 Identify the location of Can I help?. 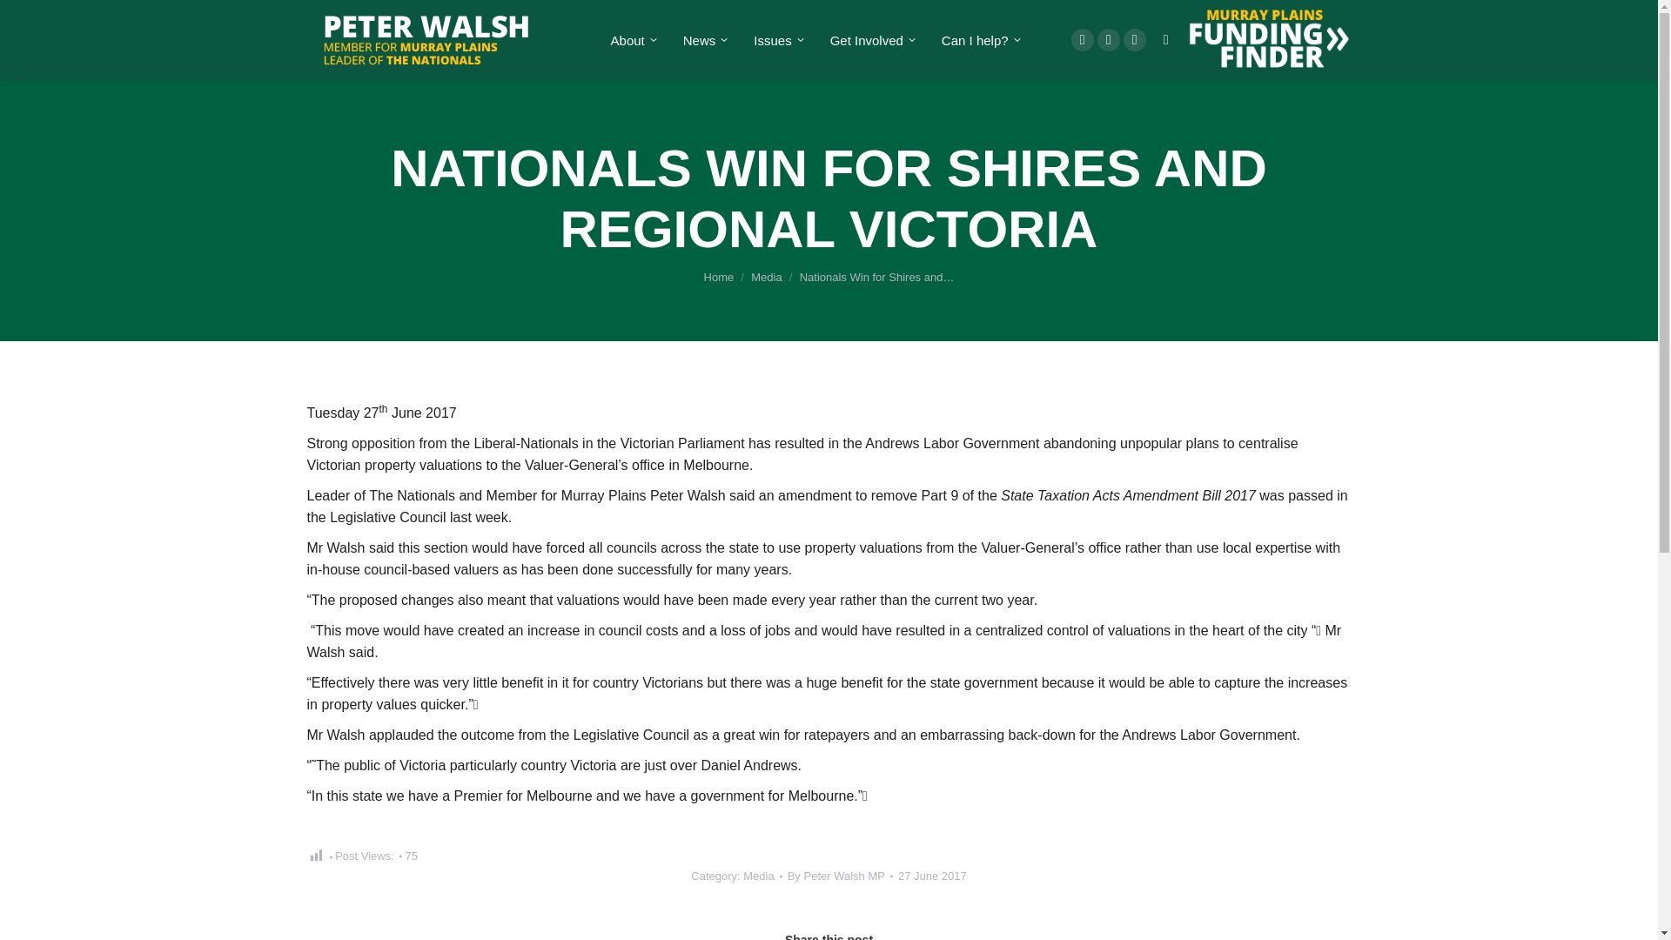
(979, 40).